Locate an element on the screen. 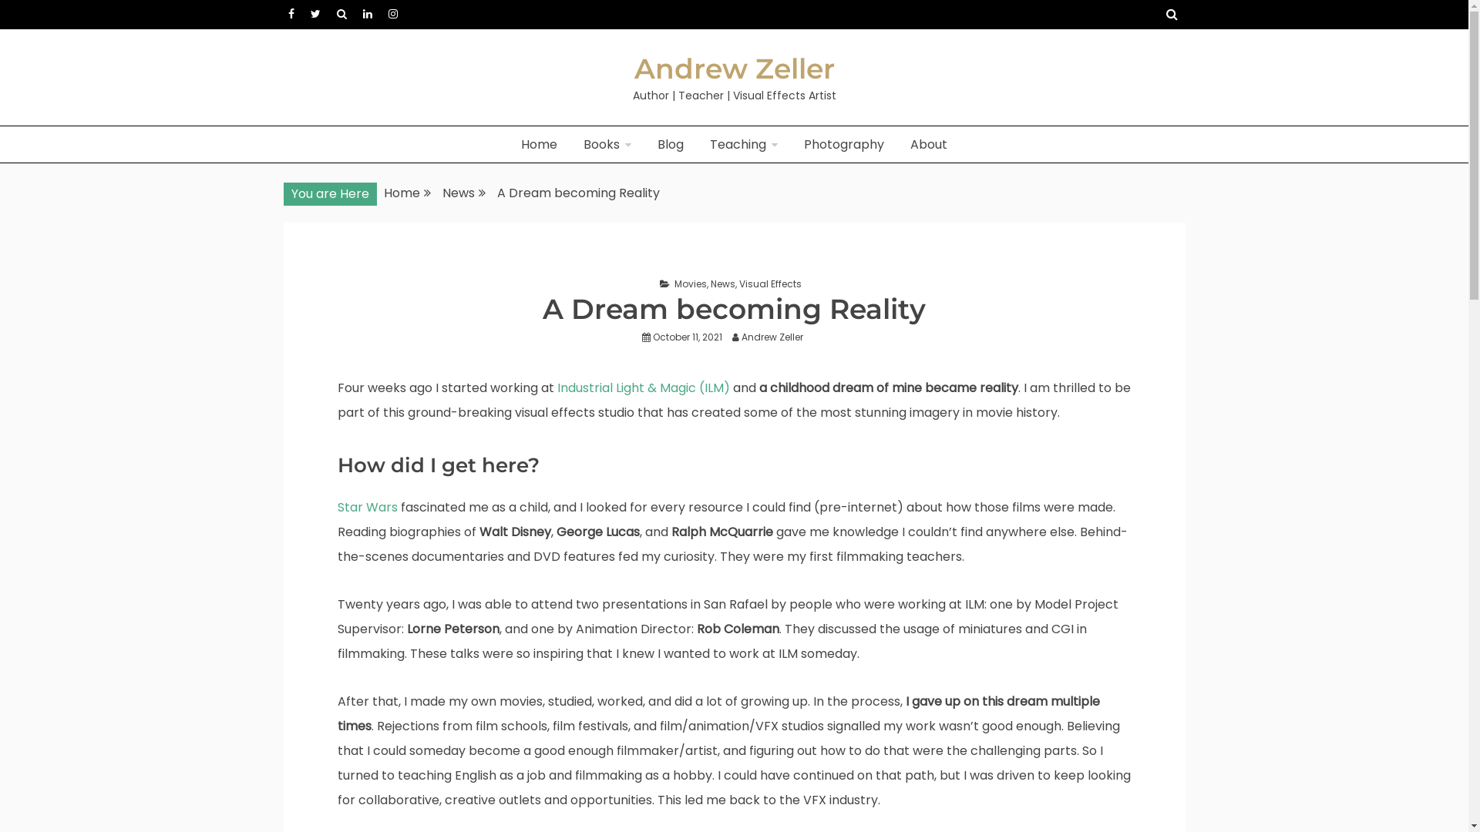  Books is located at coordinates (607, 145).